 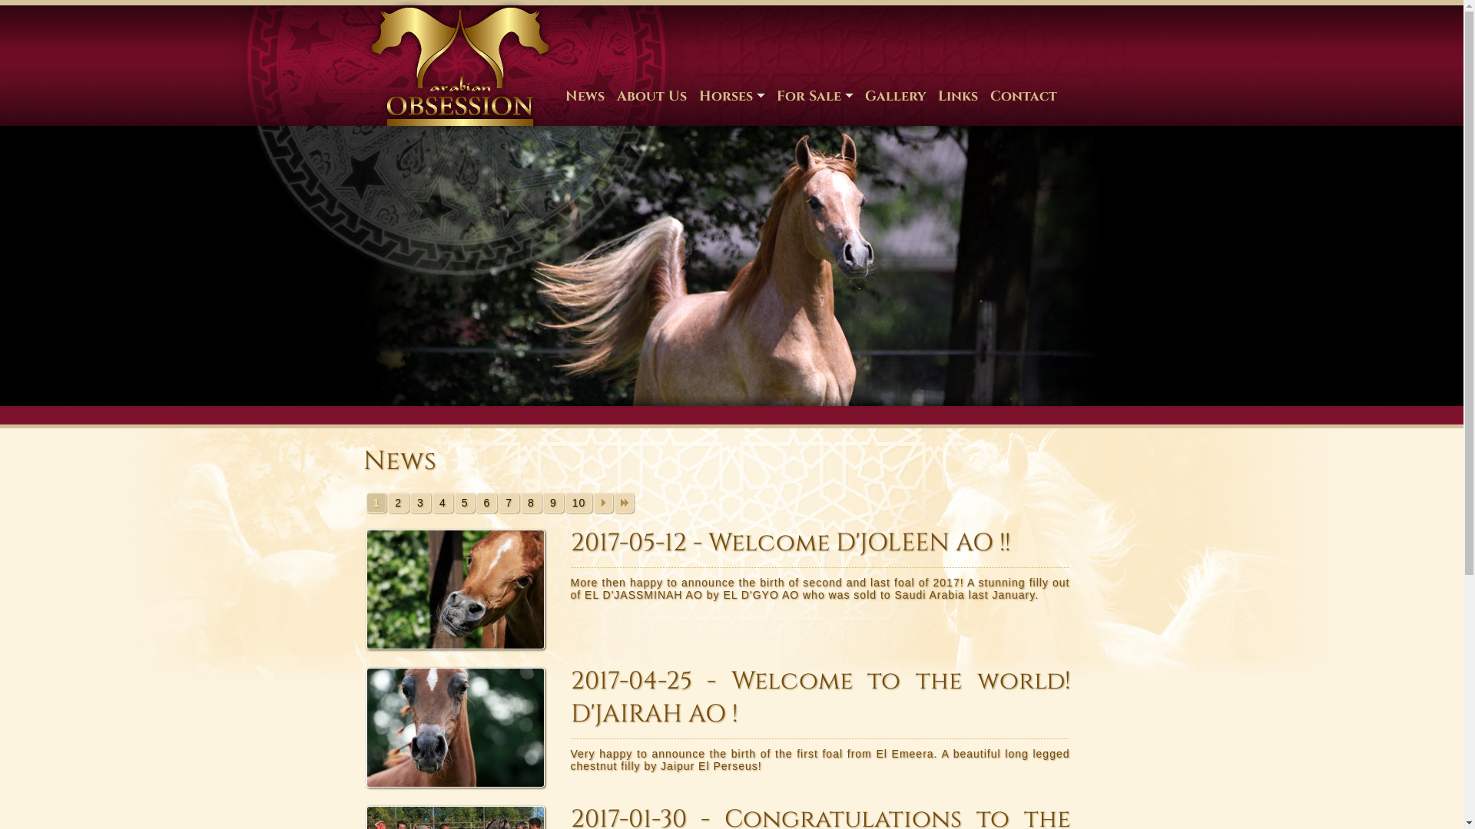 I want to click on Welcome D'JOLEEN AO !!, so click(x=462, y=590).